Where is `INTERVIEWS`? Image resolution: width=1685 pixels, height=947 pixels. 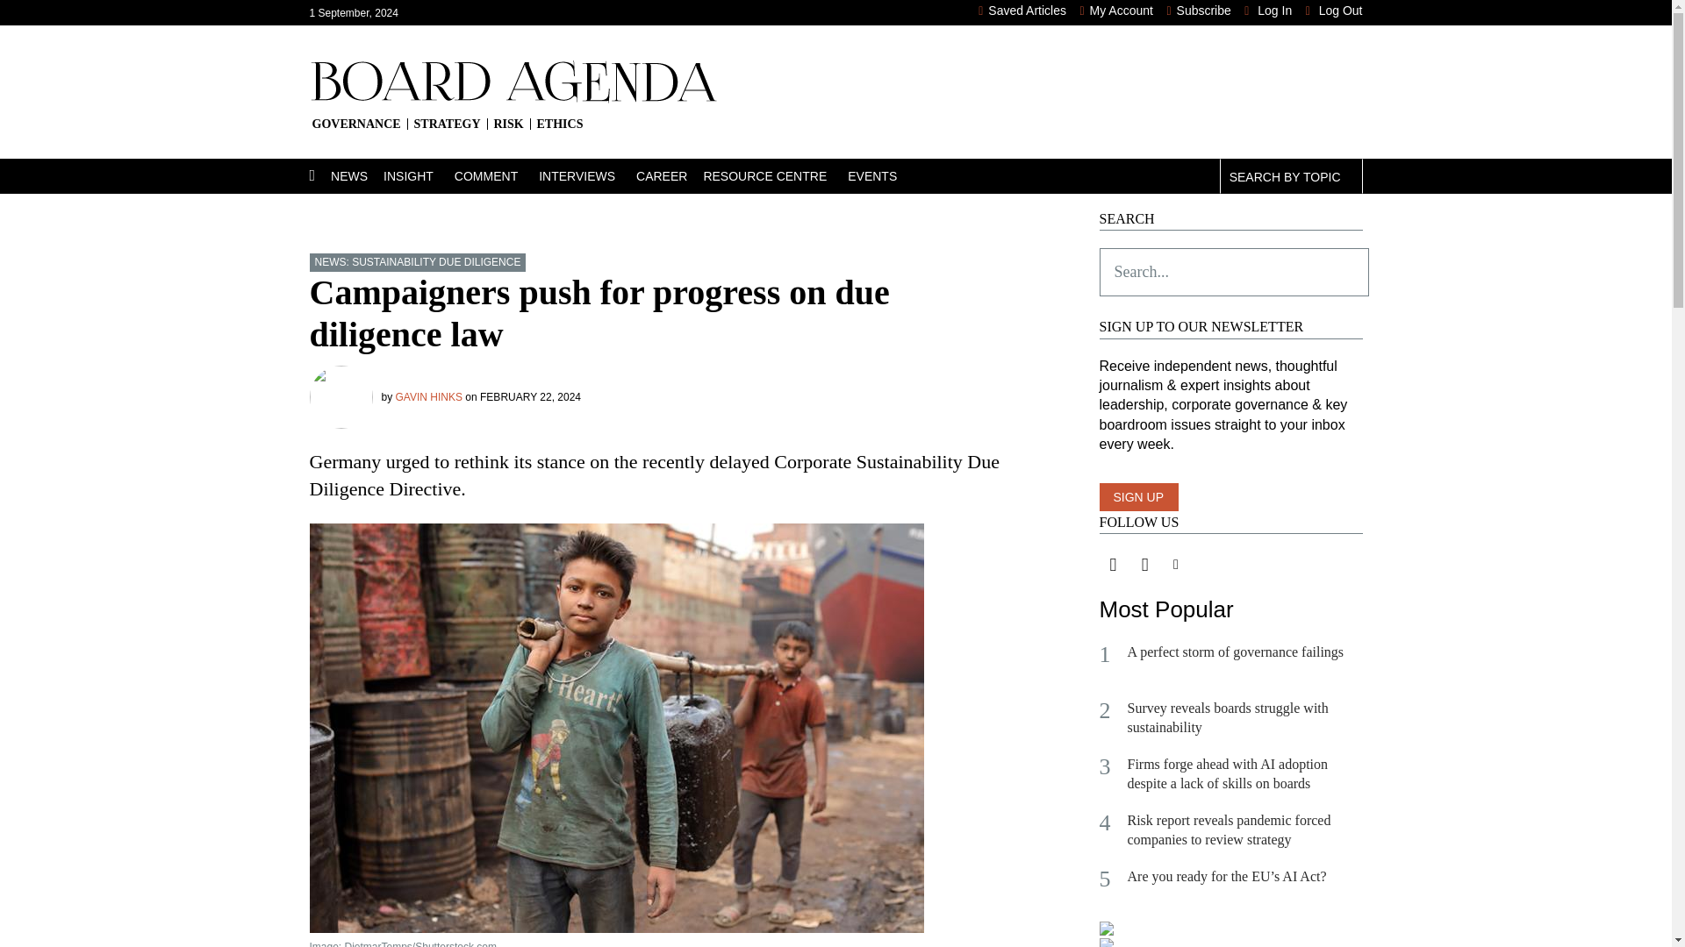 INTERVIEWS is located at coordinates (588, 176).